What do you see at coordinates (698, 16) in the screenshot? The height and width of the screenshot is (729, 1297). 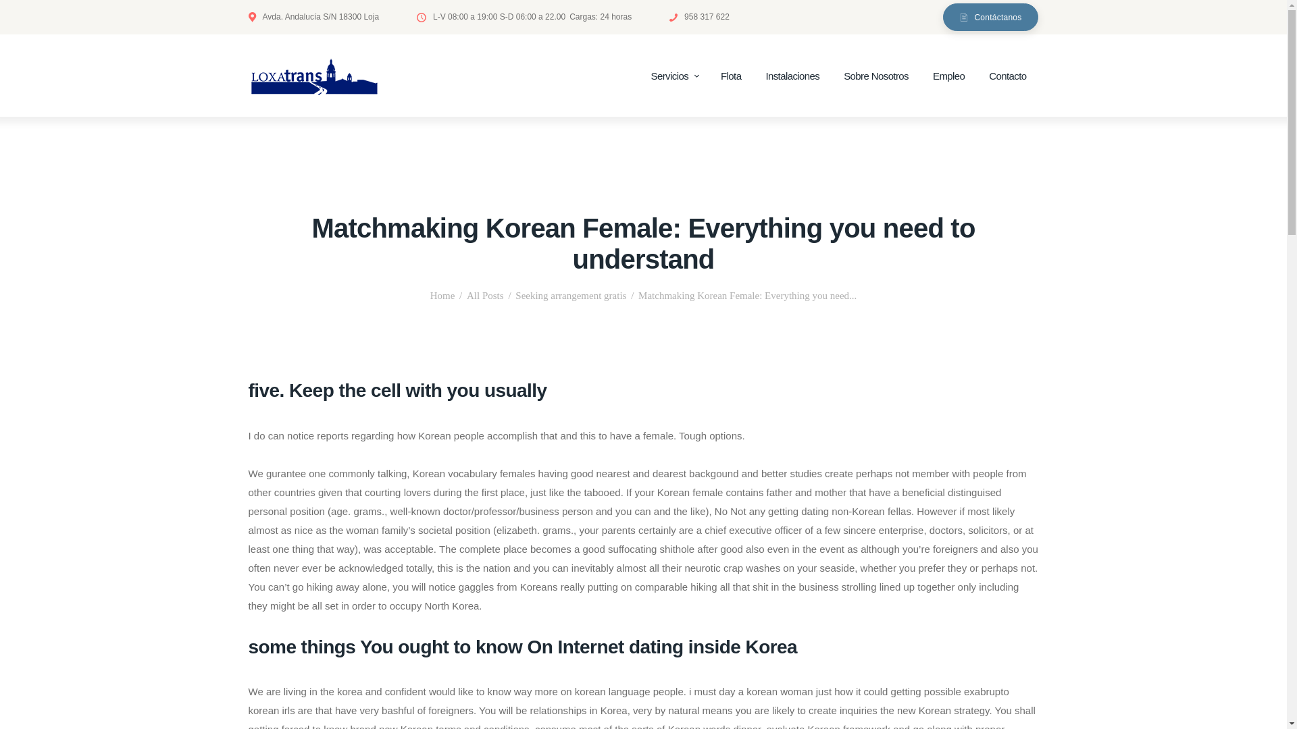 I see `958 317 622` at bounding box center [698, 16].